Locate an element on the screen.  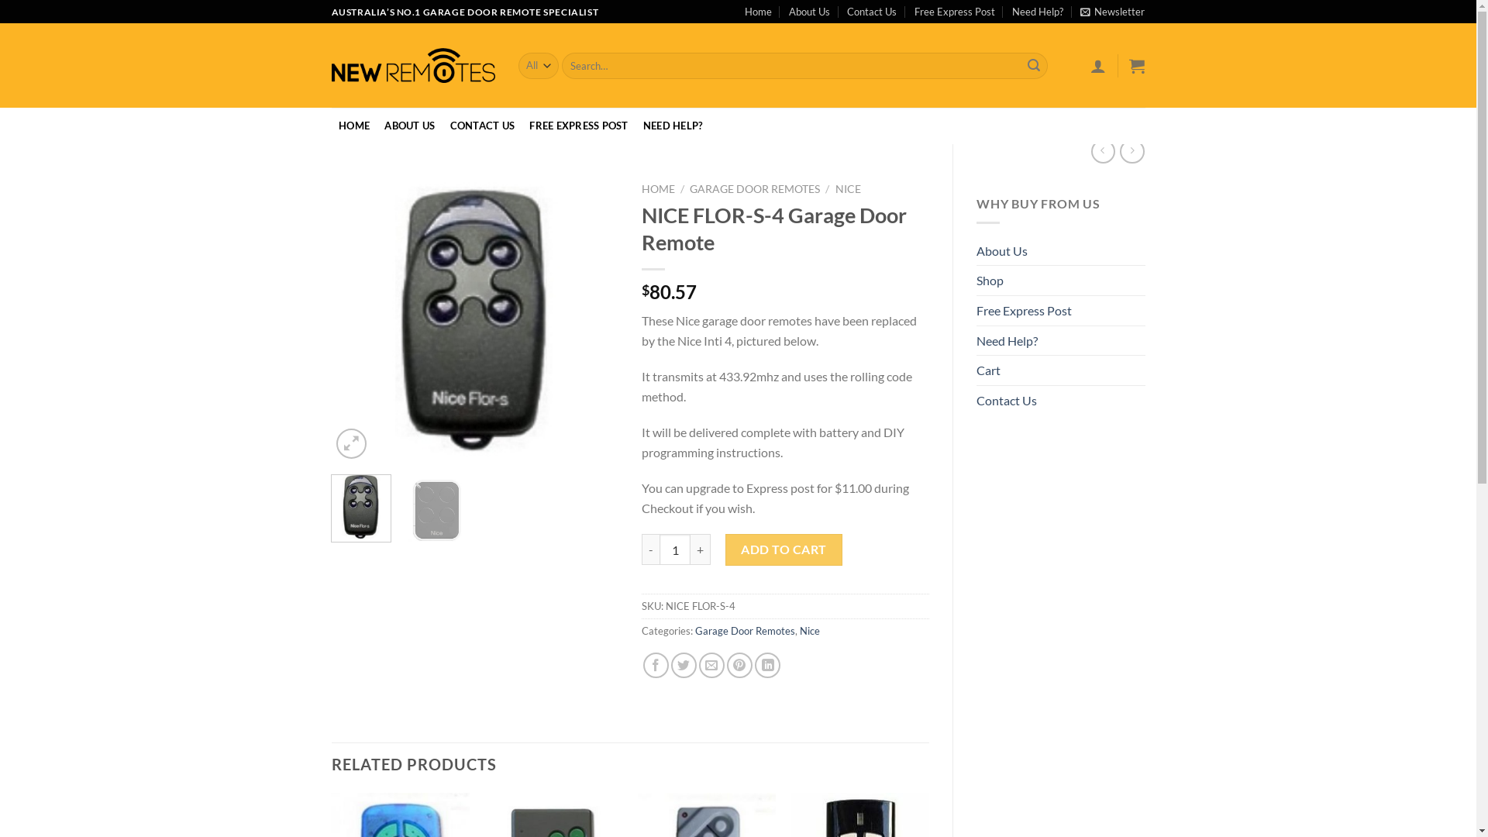
Contact Us is located at coordinates (1007, 401).